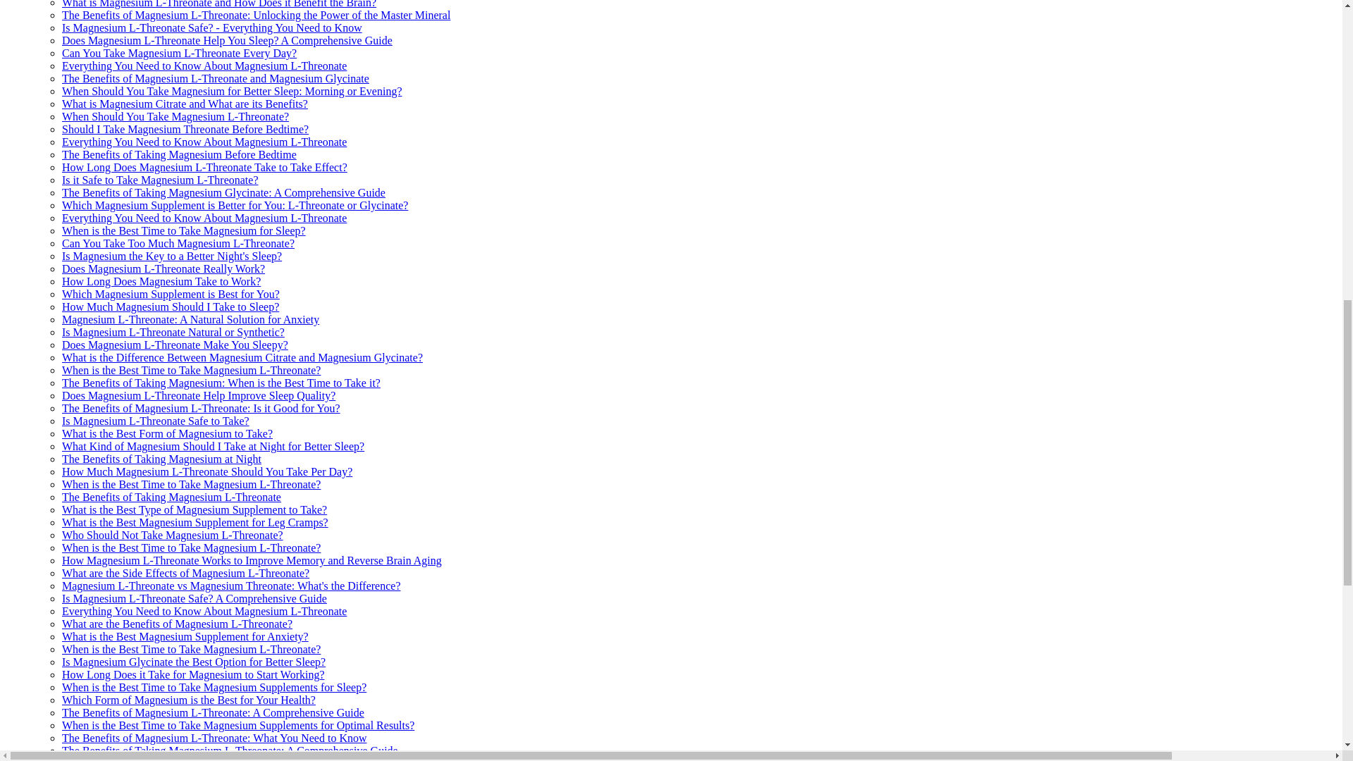 The width and height of the screenshot is (1353, 761). I want to click on Can You Take Magnesium L-Threonate Every Day?, so click(179, 53).